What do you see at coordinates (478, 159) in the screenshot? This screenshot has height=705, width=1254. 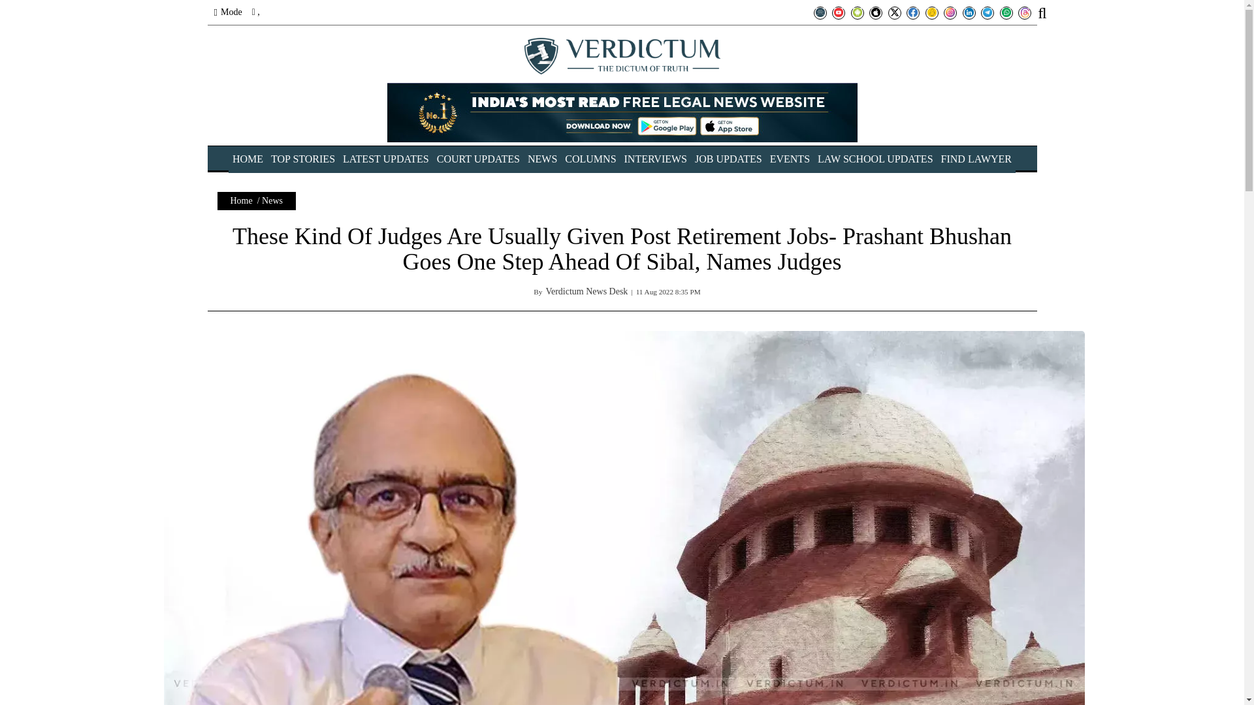 I see `COURT UPDATES` at bounding box center [478, 159].